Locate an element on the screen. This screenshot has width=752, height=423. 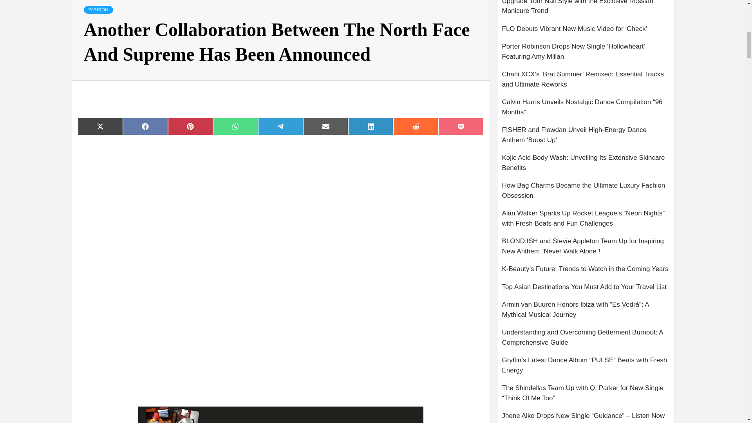
Share on WhatsApp is located at coordinates (235, 126).